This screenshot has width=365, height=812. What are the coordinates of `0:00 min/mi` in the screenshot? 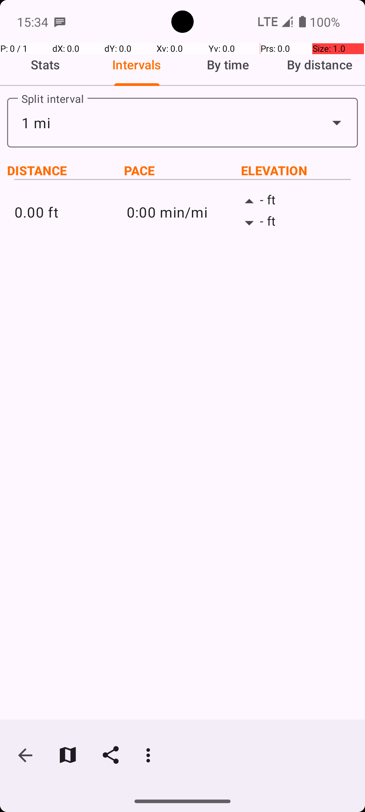 It's located at (182, 212).